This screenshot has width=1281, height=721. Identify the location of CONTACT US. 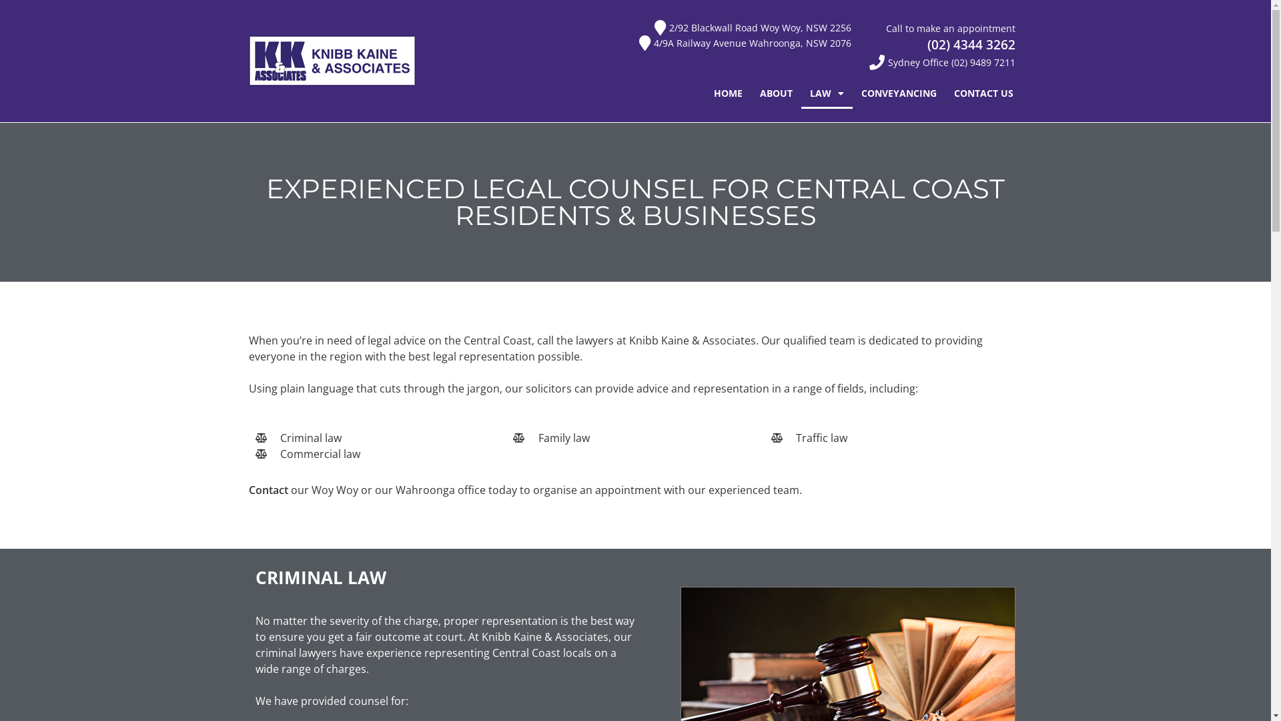
(983, 93).